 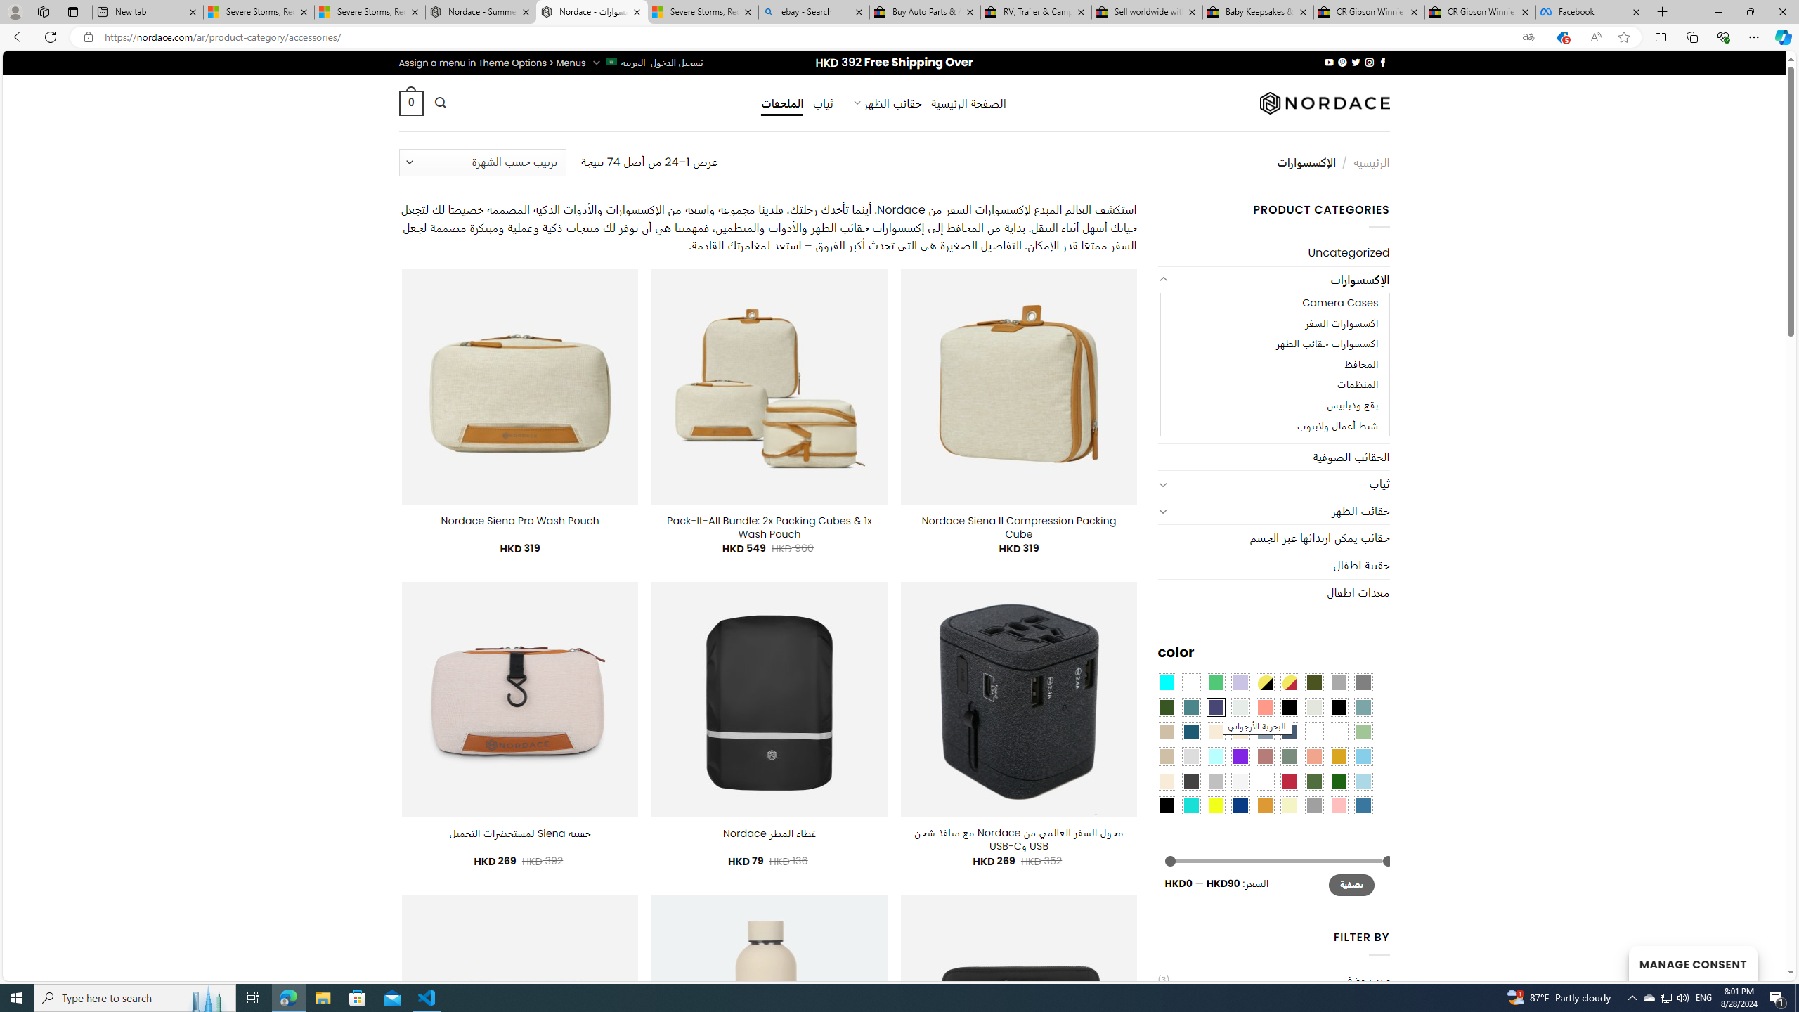 What do you see at coordinates (1216, 732) in the screenshot?
I see `Caramel` at bounding box center [1216, 732].